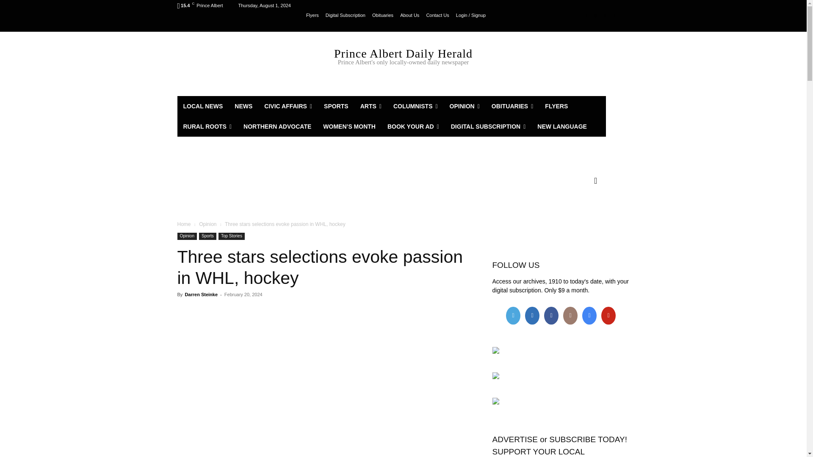 The image size is (813, 457). What do you see at coordinates (586, 15) in the screenshot?
I see `Facebook` at bounding box center [586, 15].